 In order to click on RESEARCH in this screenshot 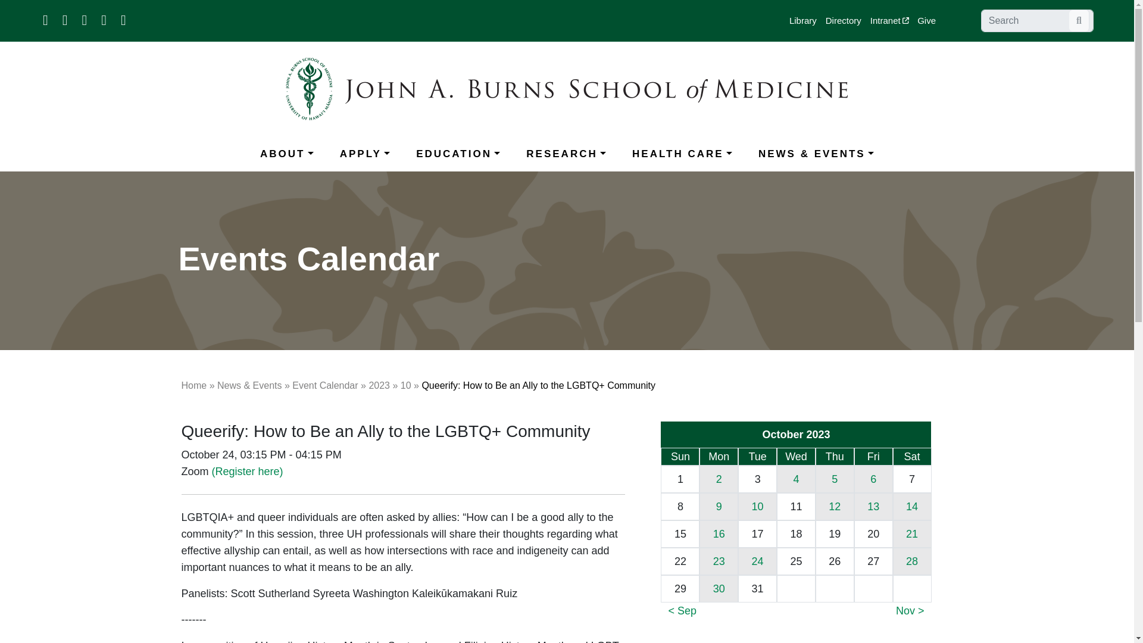, I will do `click(566, 154)`.